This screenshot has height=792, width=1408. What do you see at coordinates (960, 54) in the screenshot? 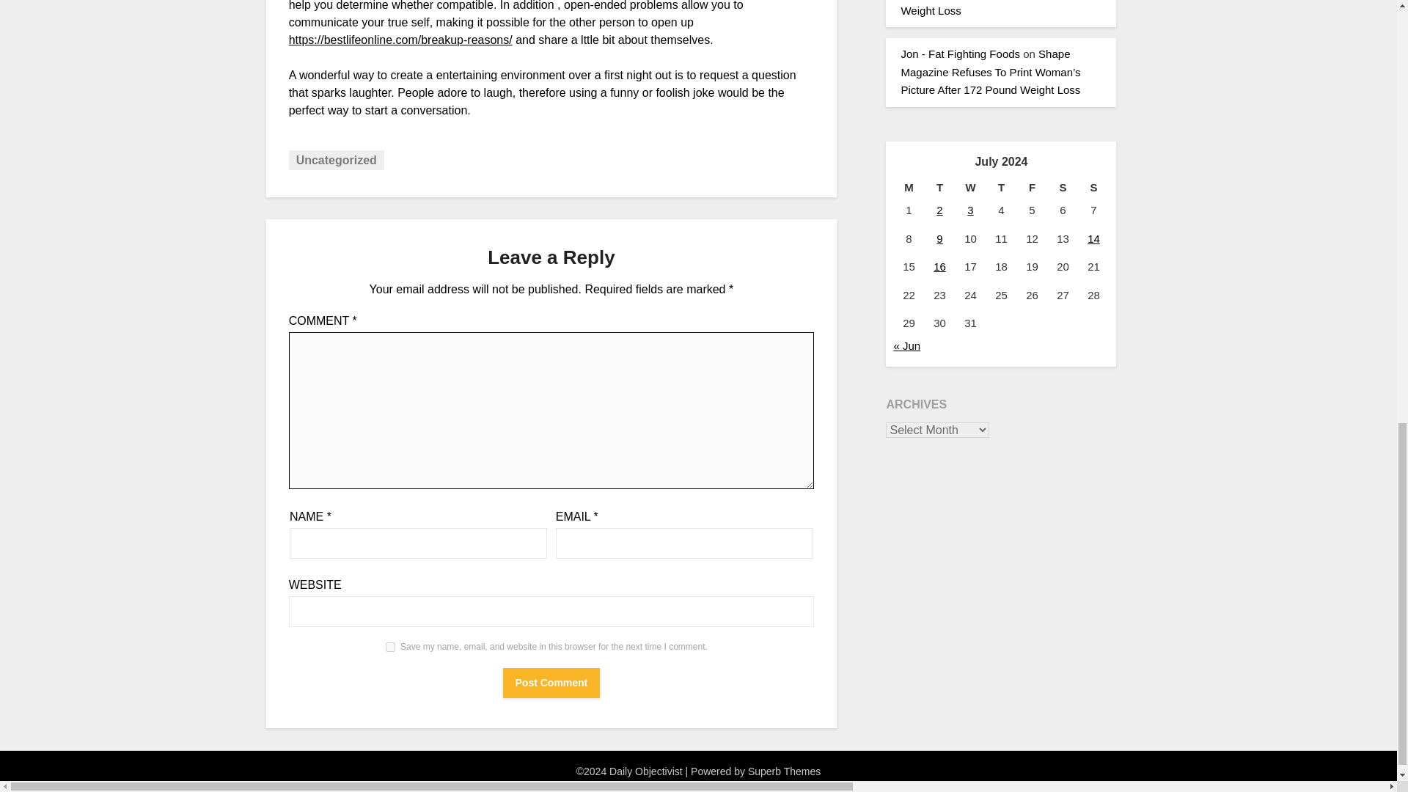
I see `Jon - Fat Fighting Foods` at bounding box center [960, 54].